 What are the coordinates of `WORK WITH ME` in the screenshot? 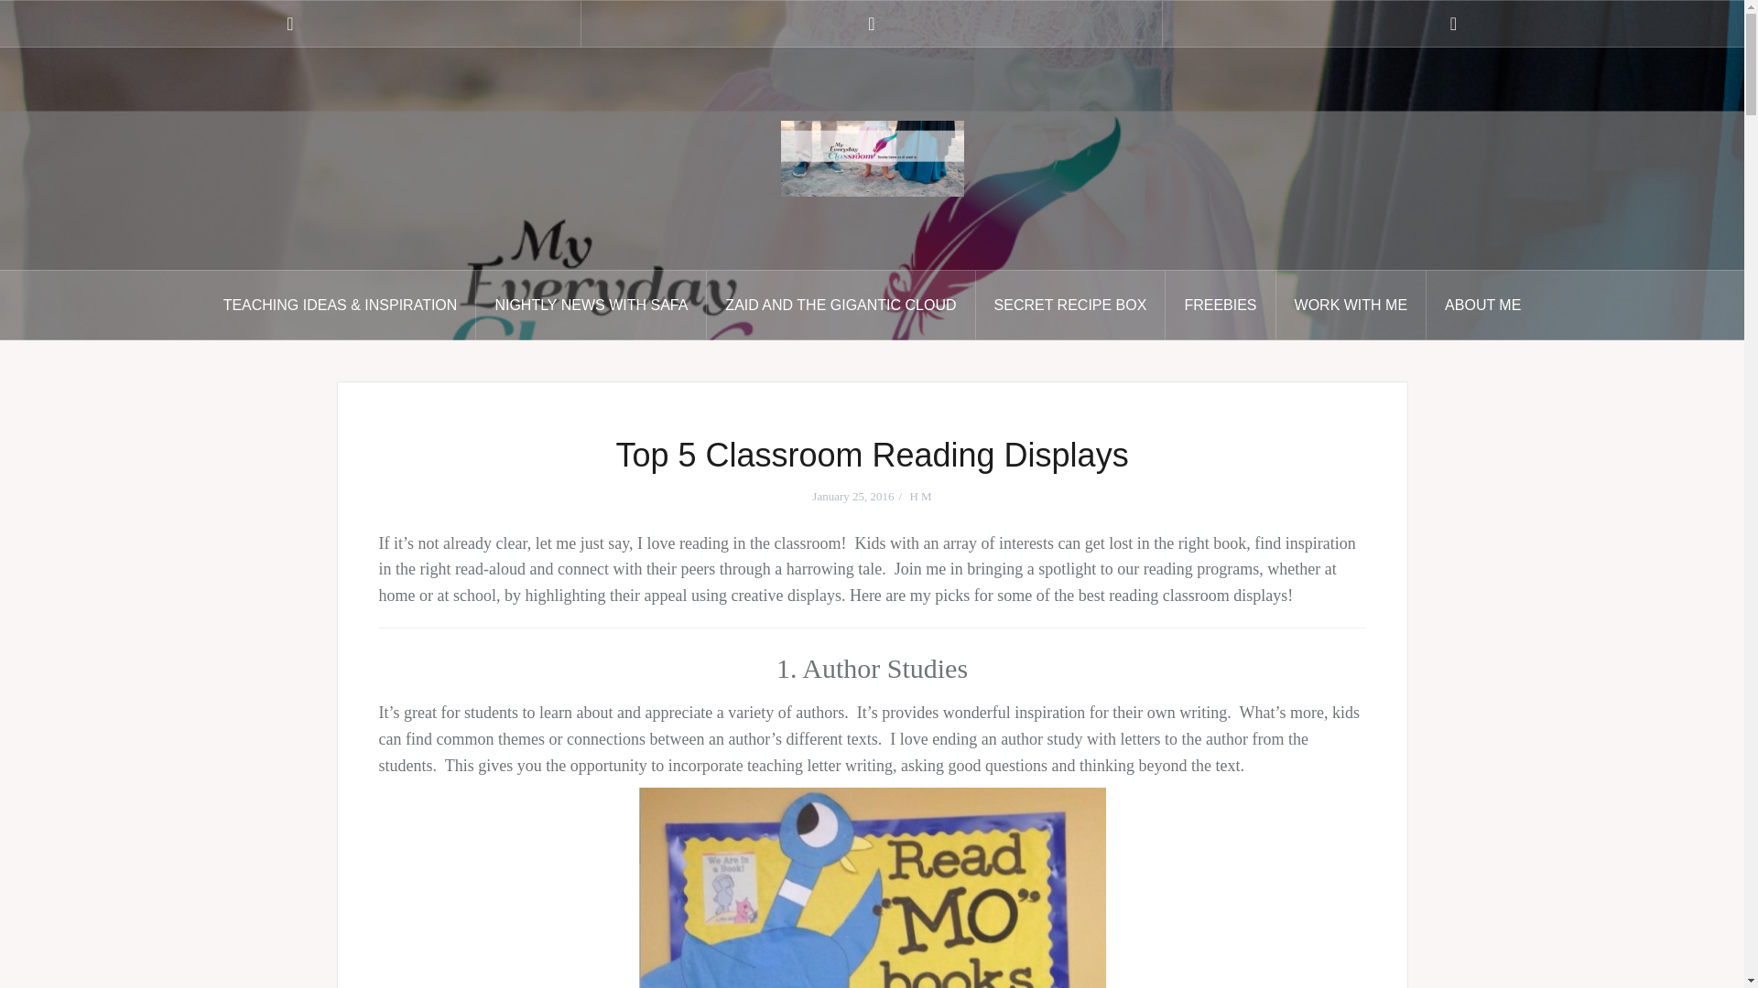 It's located at (1351, 305).